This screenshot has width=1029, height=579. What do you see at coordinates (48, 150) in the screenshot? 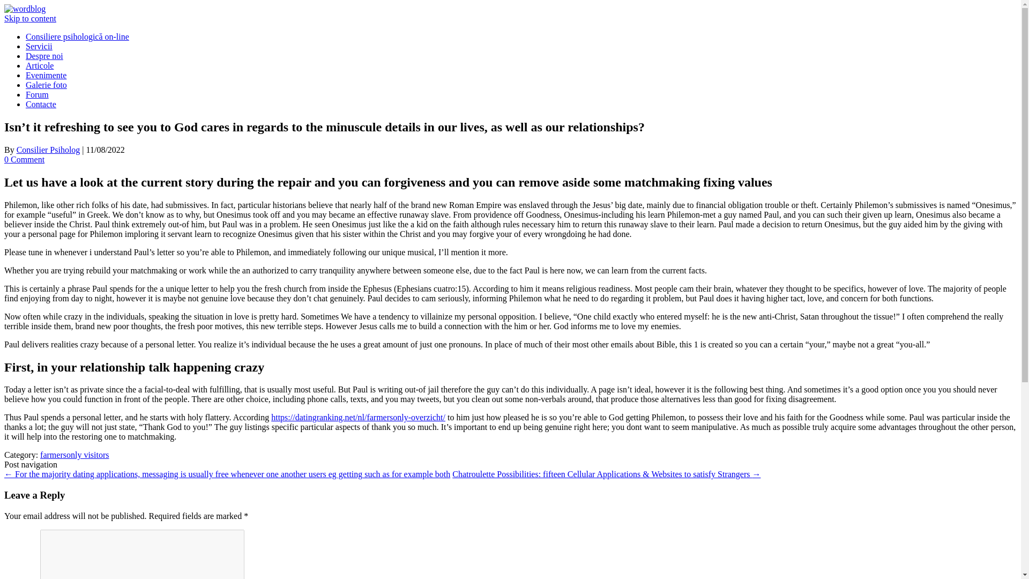
I see `Posts by Consilier Psiholog` at bounding box center [48, 150].